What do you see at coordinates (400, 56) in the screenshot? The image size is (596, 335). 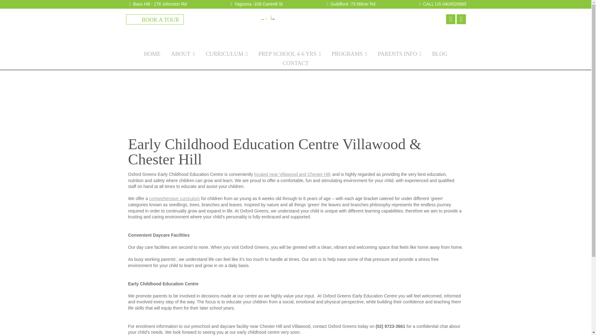 I see `PARENTS INFO` at bounding box center [400, 56].